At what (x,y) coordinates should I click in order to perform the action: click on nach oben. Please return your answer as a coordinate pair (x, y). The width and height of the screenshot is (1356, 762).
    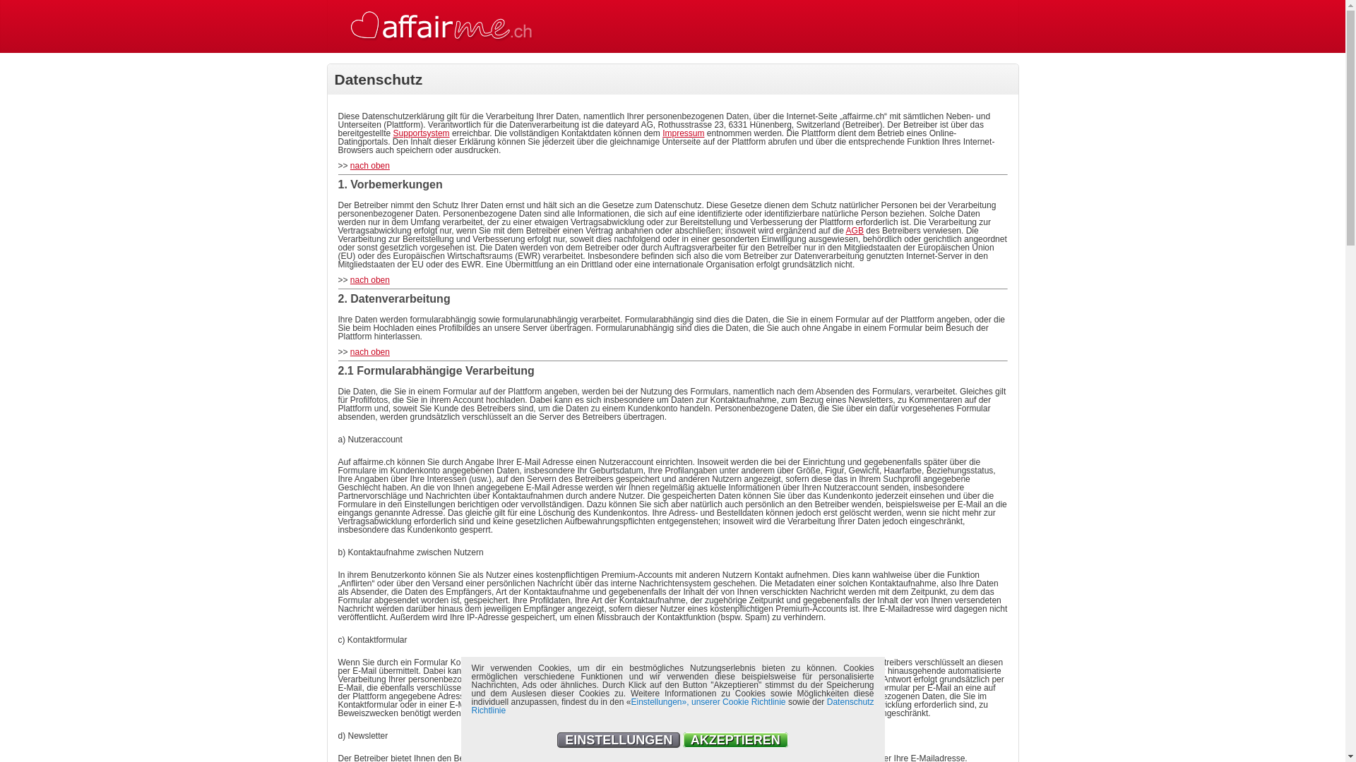
    Looking at the image, I should click on (370, 280).